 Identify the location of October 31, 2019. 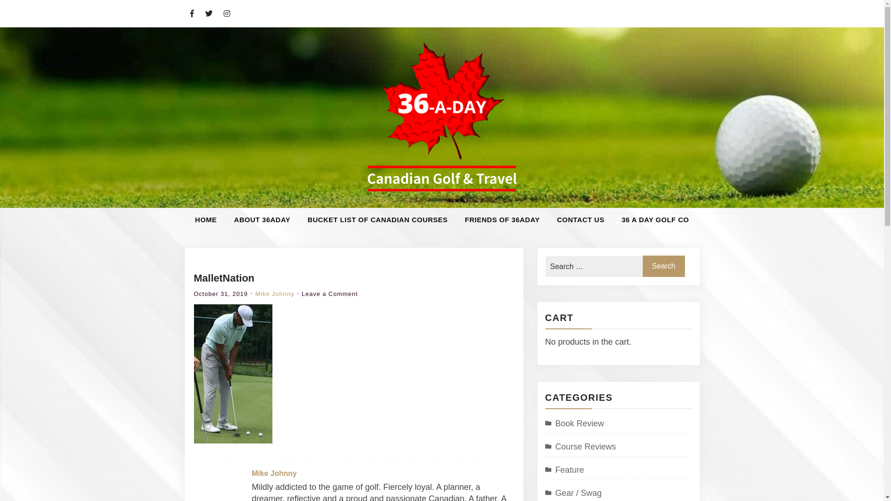
(221, 294).